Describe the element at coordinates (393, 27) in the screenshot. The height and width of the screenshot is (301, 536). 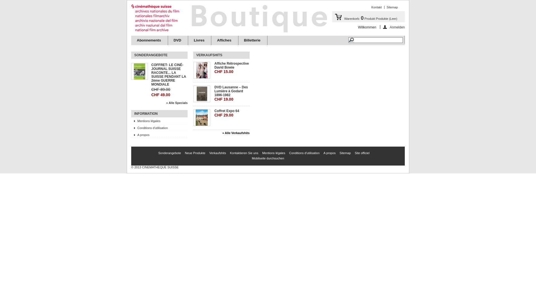
I see `Anmelden` at that location.